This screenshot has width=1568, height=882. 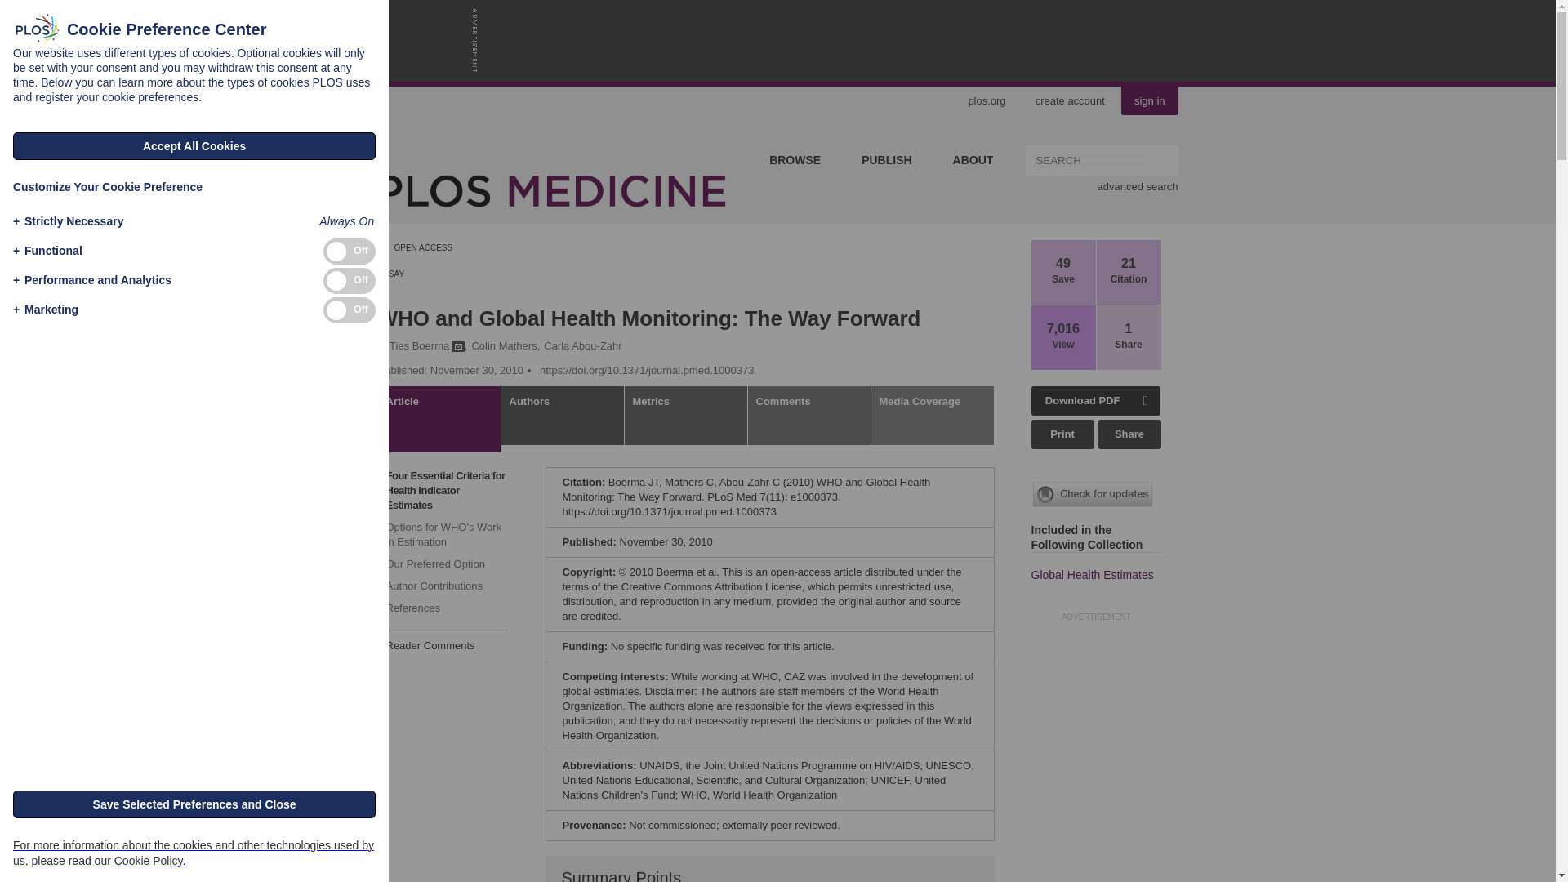 What do you see at coordinates (1062, 279) in the screenshot?
I see `Save` at bounding box center [1062, 279].